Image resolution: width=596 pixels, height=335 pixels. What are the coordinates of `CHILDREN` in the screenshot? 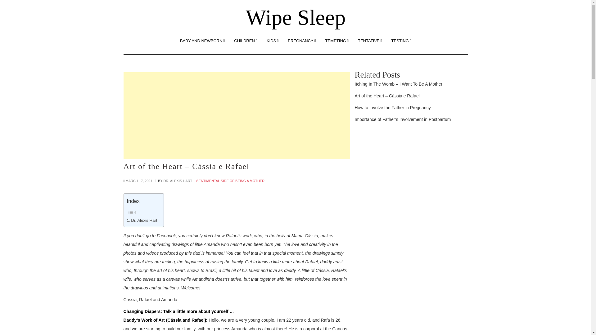 It's located at (246, 41).